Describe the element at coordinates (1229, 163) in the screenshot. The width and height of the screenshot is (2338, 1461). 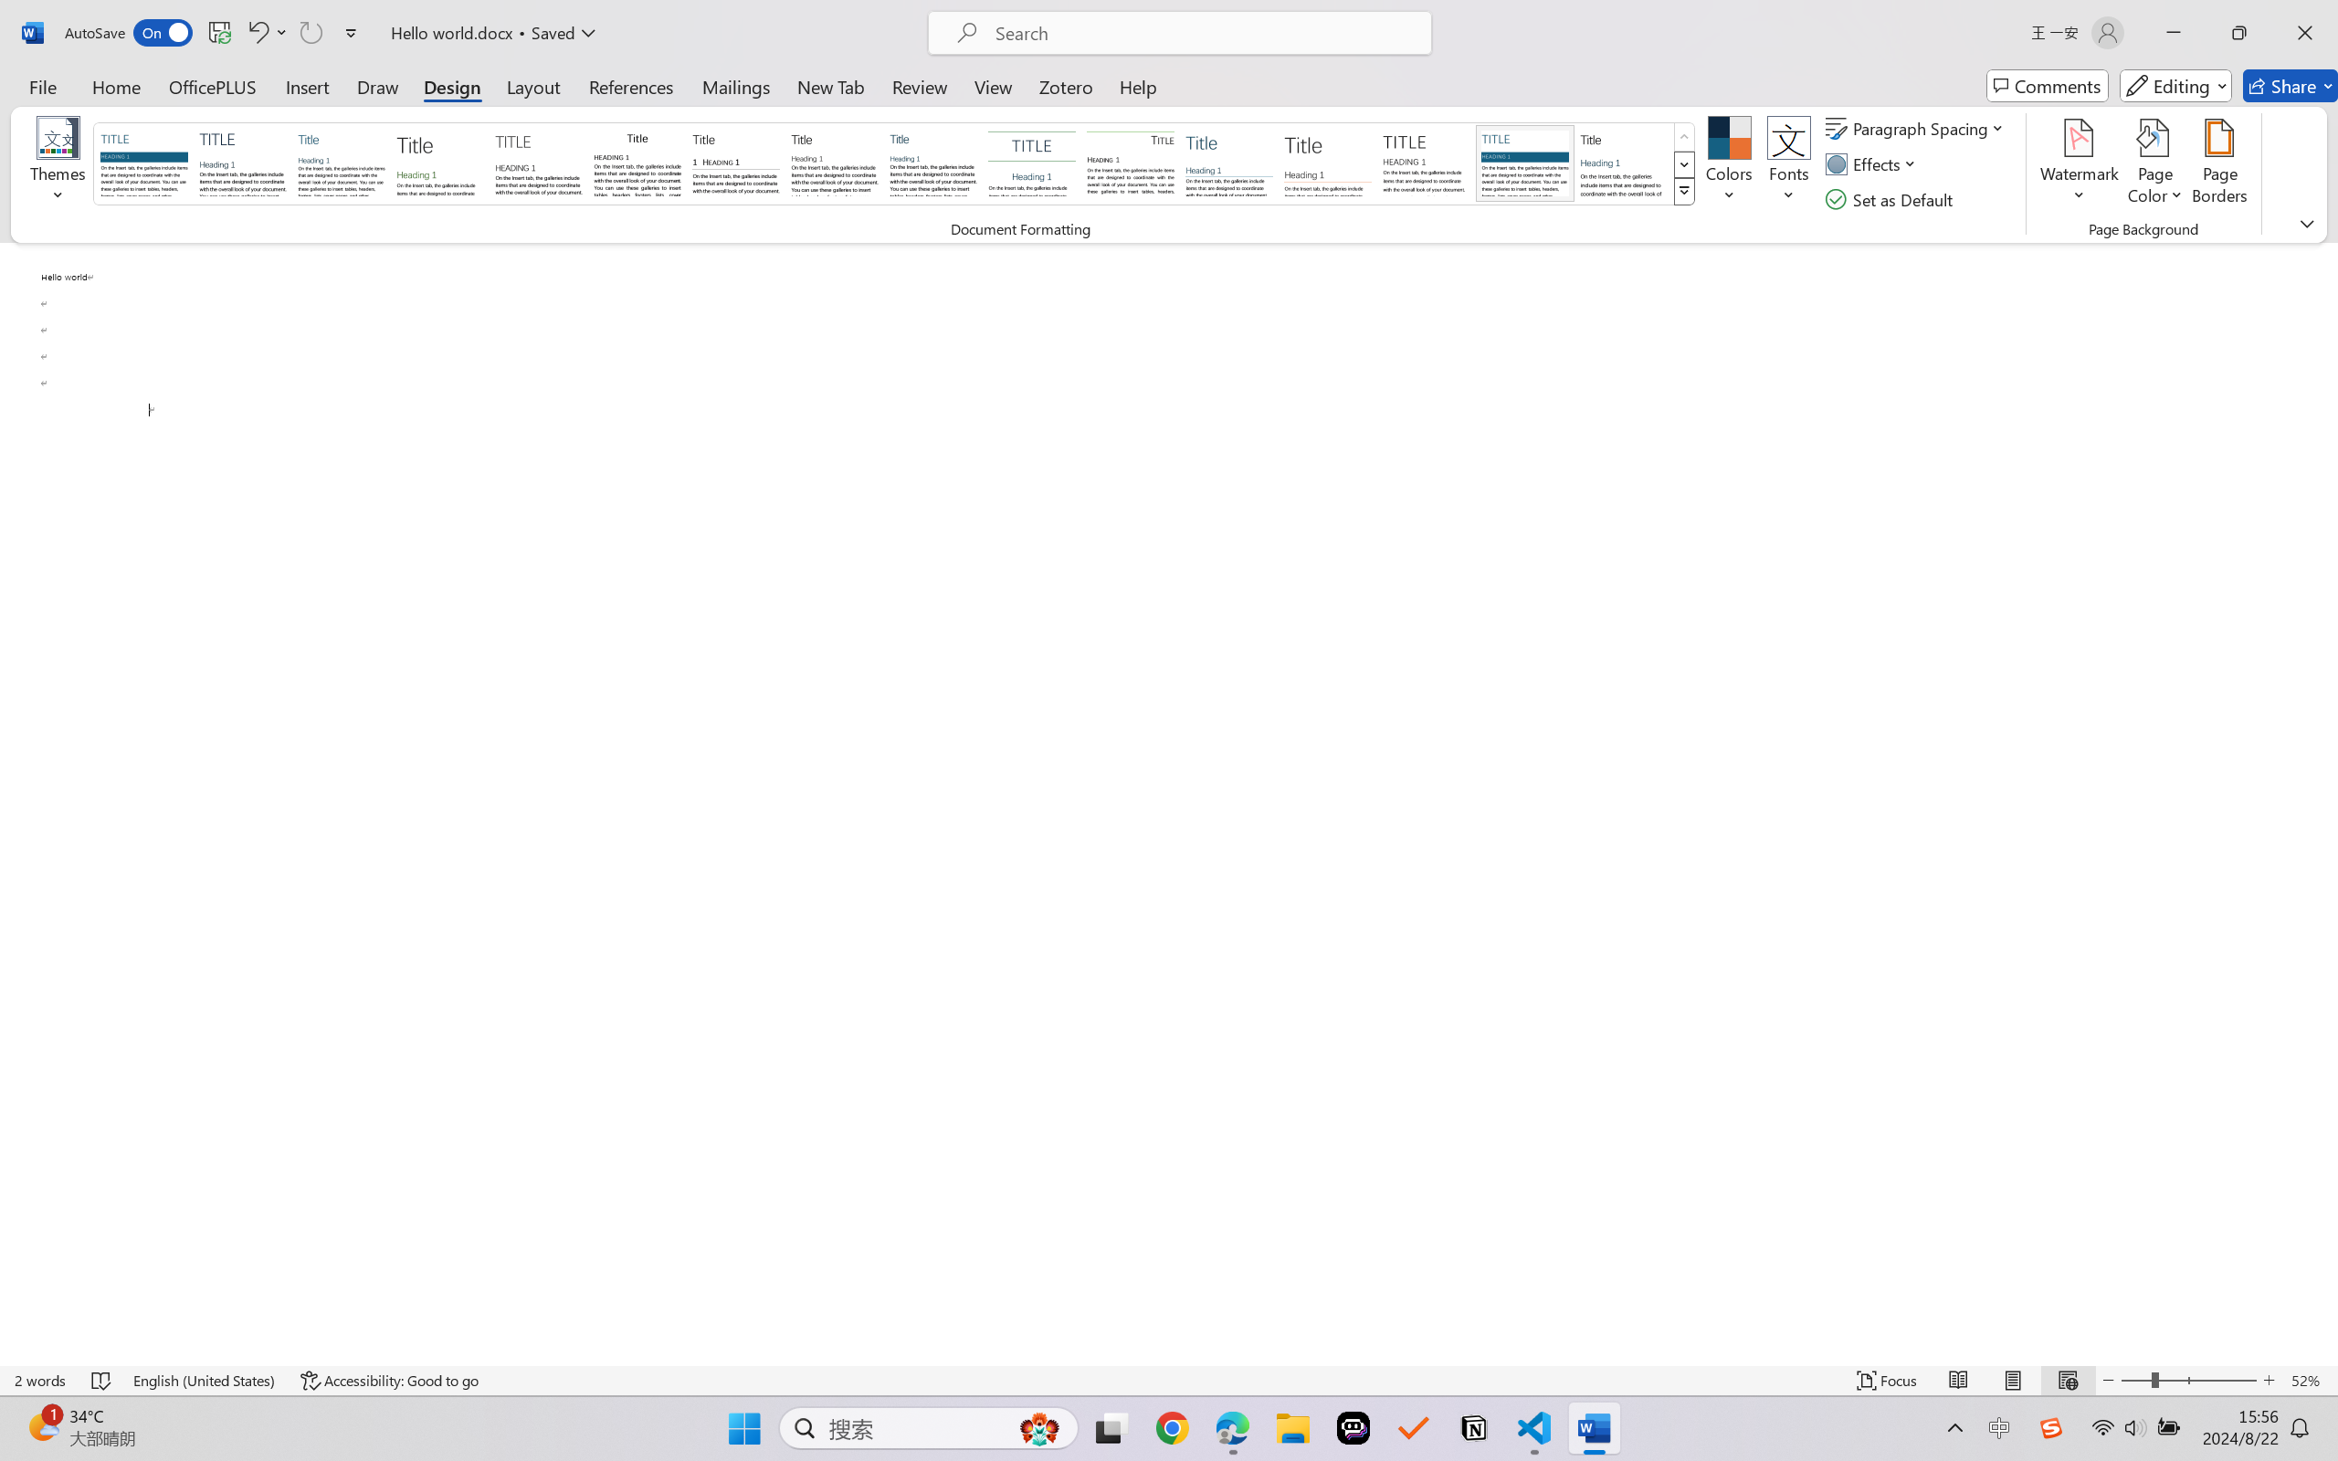
I see `Lines (Simple)` at that location.